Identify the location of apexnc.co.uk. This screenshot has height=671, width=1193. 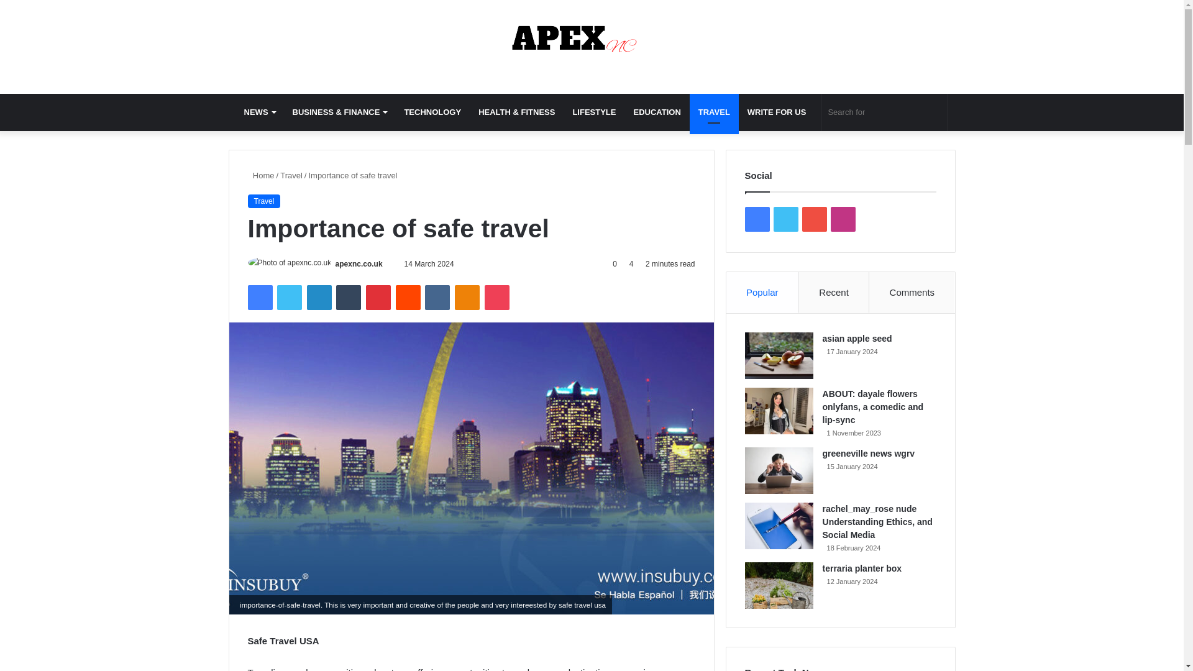
(359, 263).